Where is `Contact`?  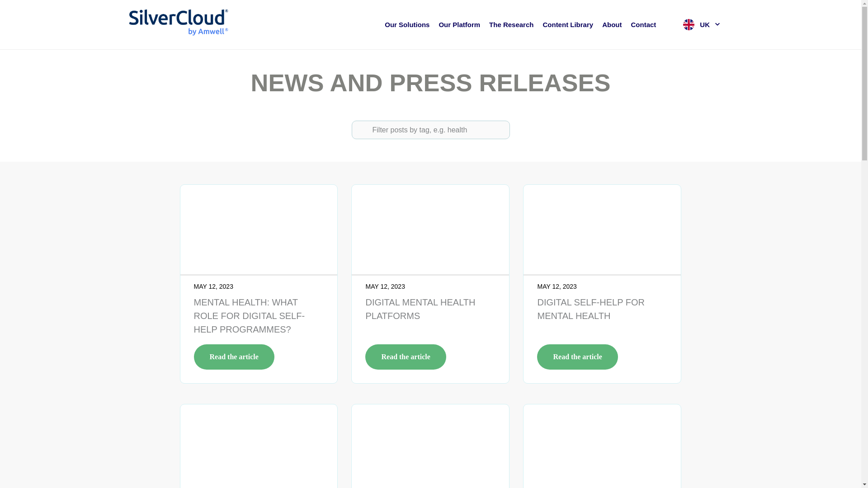 Contact is located at coordinates (643, 24).